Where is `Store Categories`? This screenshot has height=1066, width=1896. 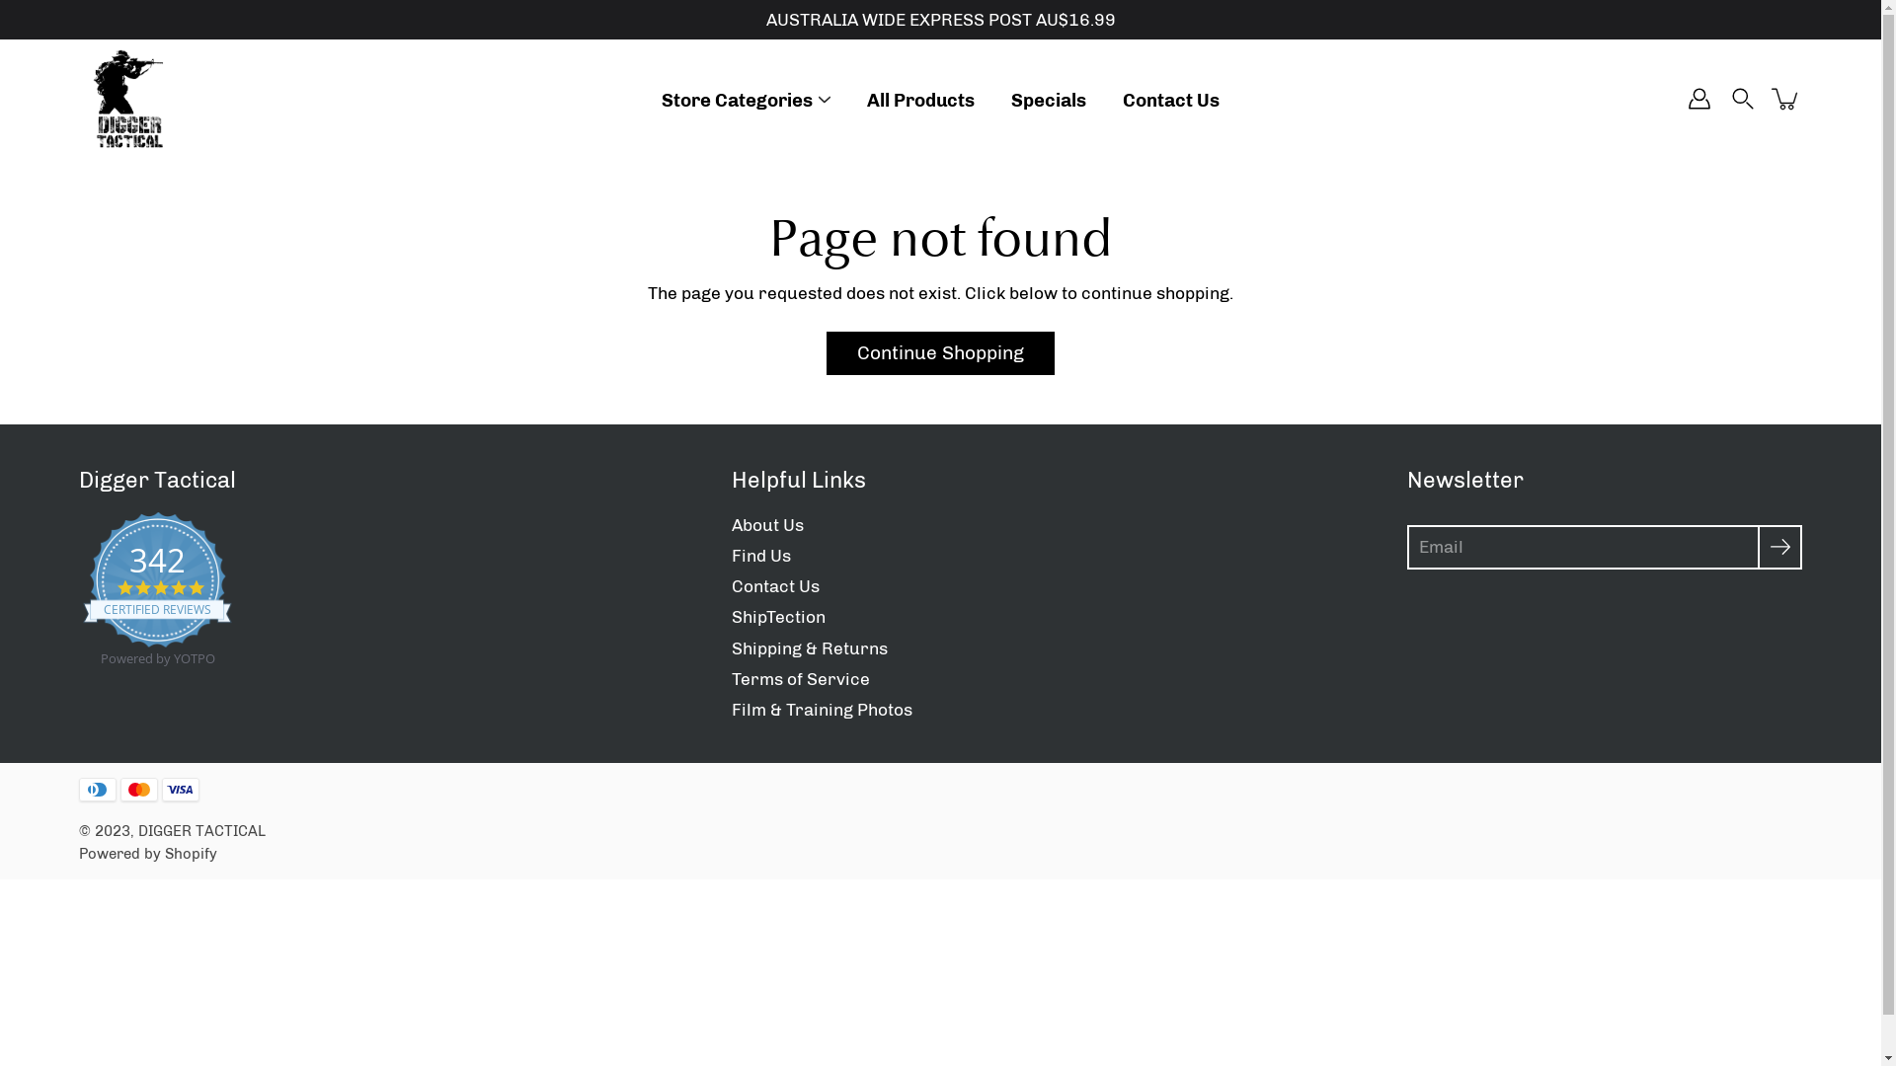 Store Categories is located at coordinates (737, 101).